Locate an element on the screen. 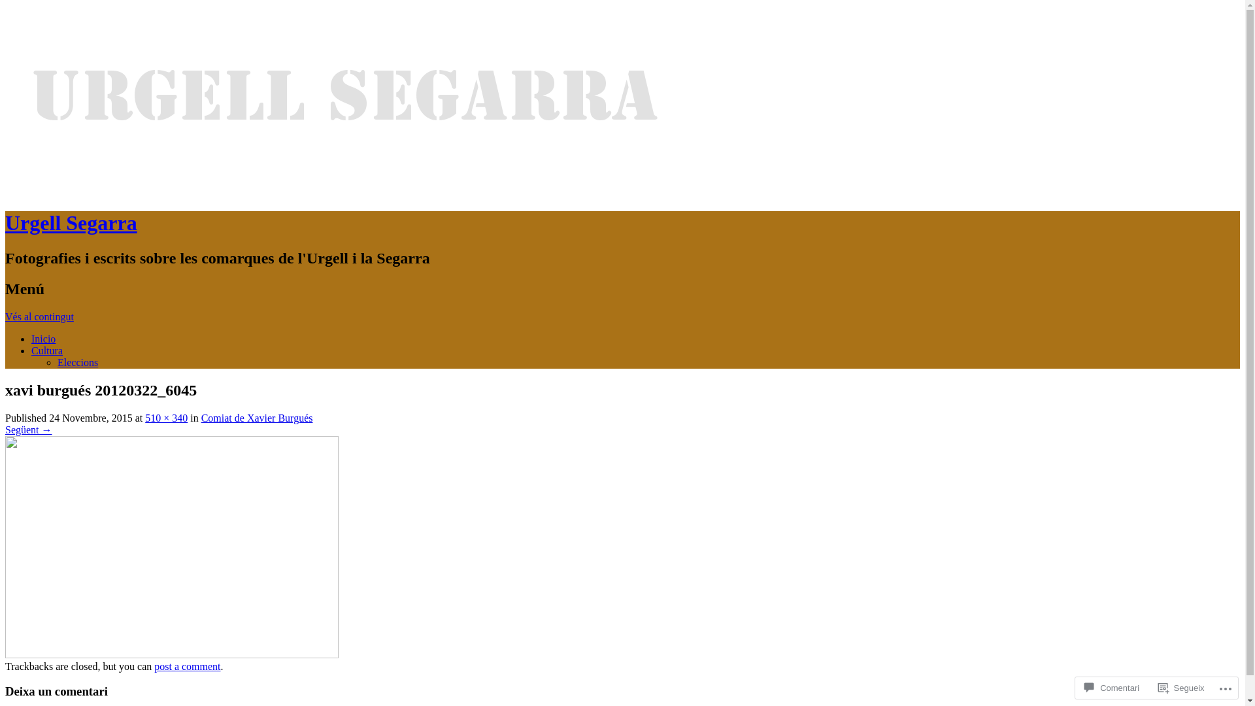  Urgell Segarra is located at coordinates (71, 223).